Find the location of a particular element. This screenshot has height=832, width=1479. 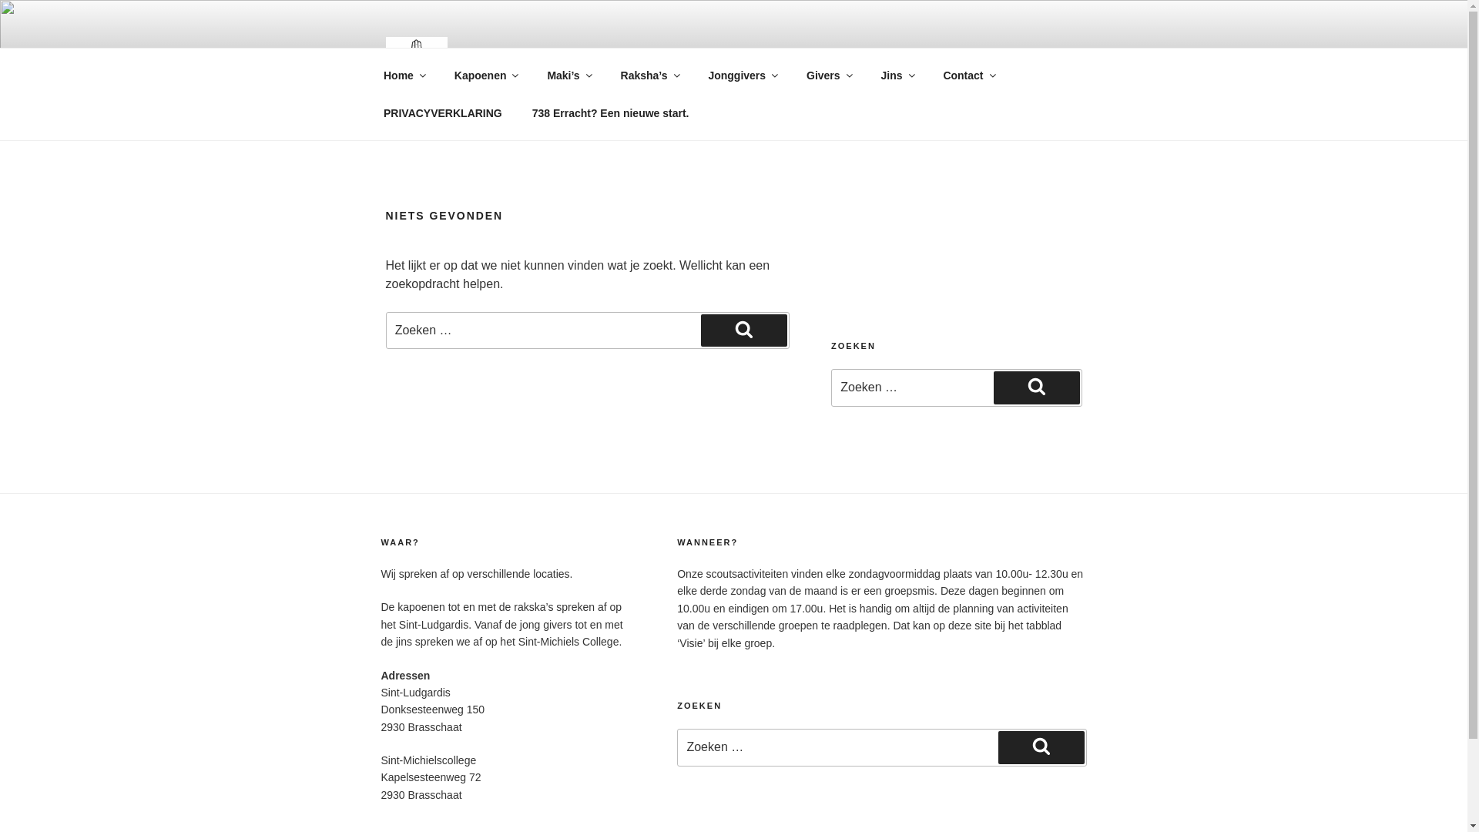

Jonggivers is located at coordinates (743, 75).